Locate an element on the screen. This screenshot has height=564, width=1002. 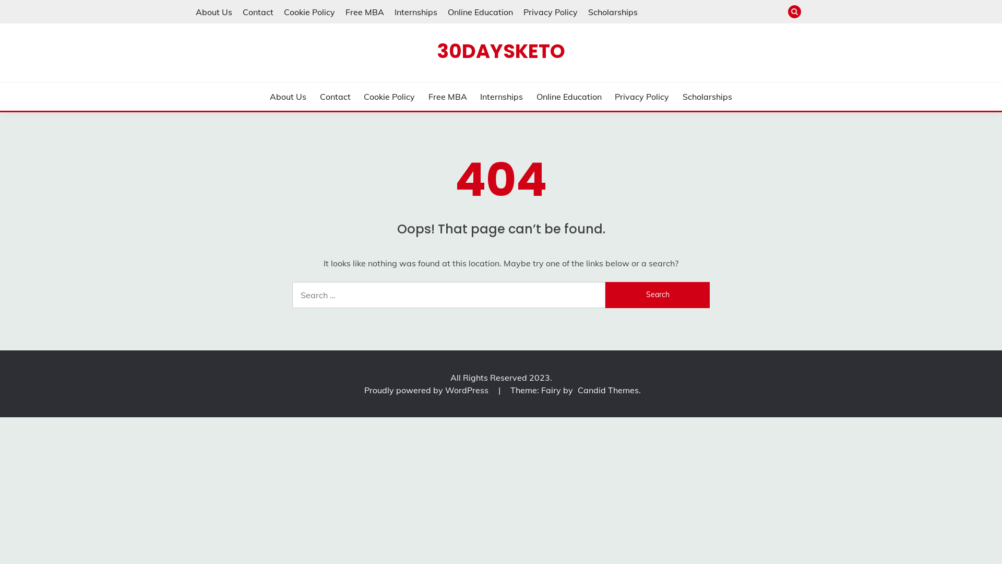
Contact is located at coordinates (258, 11).